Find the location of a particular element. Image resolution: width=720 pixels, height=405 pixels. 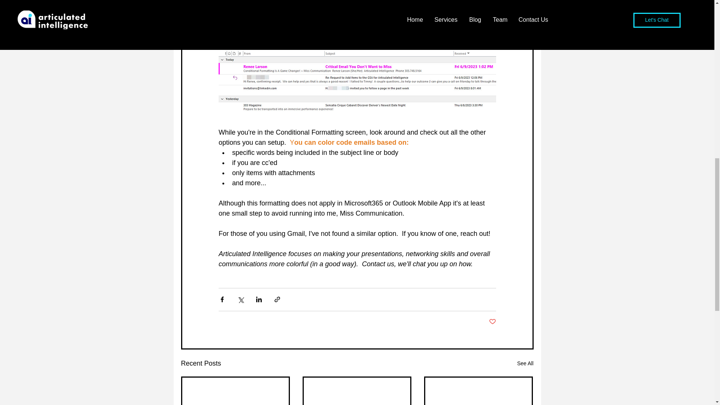

Post not marked as liked is located at coordinates (492, 322).